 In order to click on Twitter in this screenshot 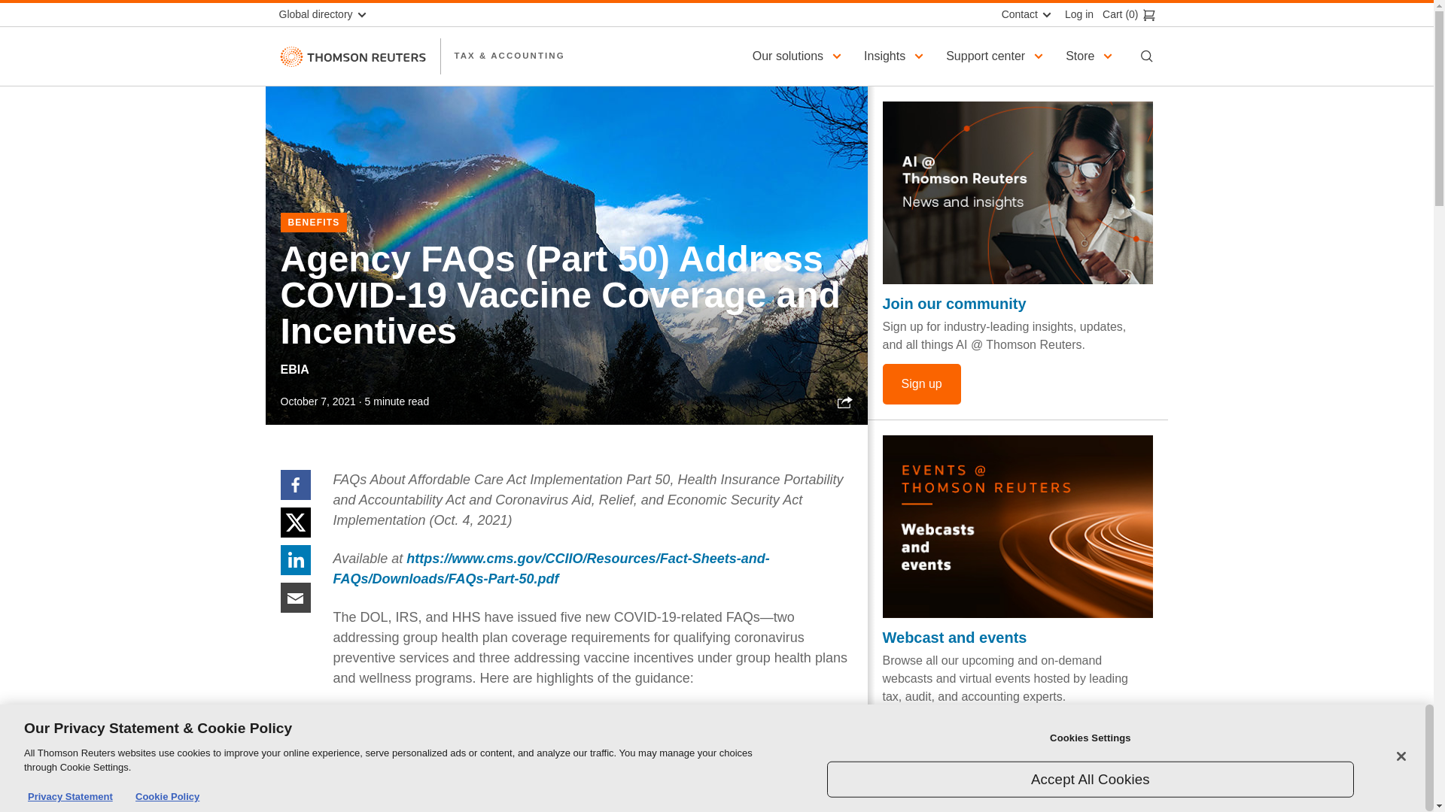, I will do `click(295, 521)`.